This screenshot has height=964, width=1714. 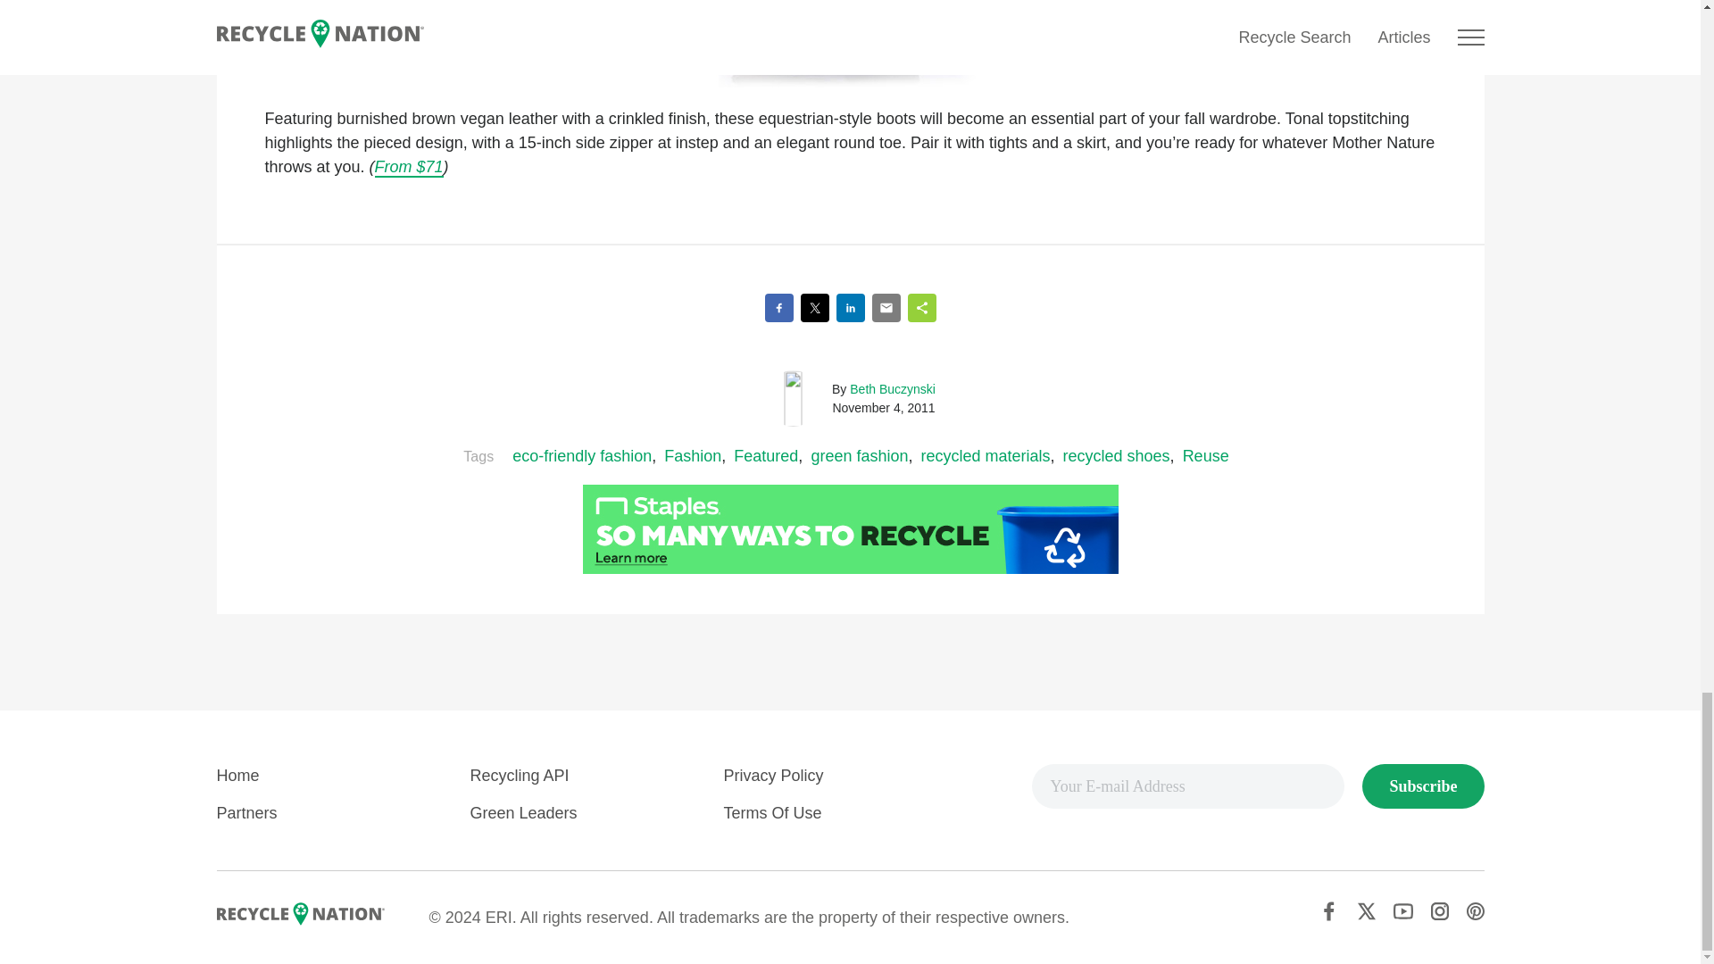 What do you see at coordinates (766, 455) in the screenshot?
I see `Featured` at bounding box center [766, 455].